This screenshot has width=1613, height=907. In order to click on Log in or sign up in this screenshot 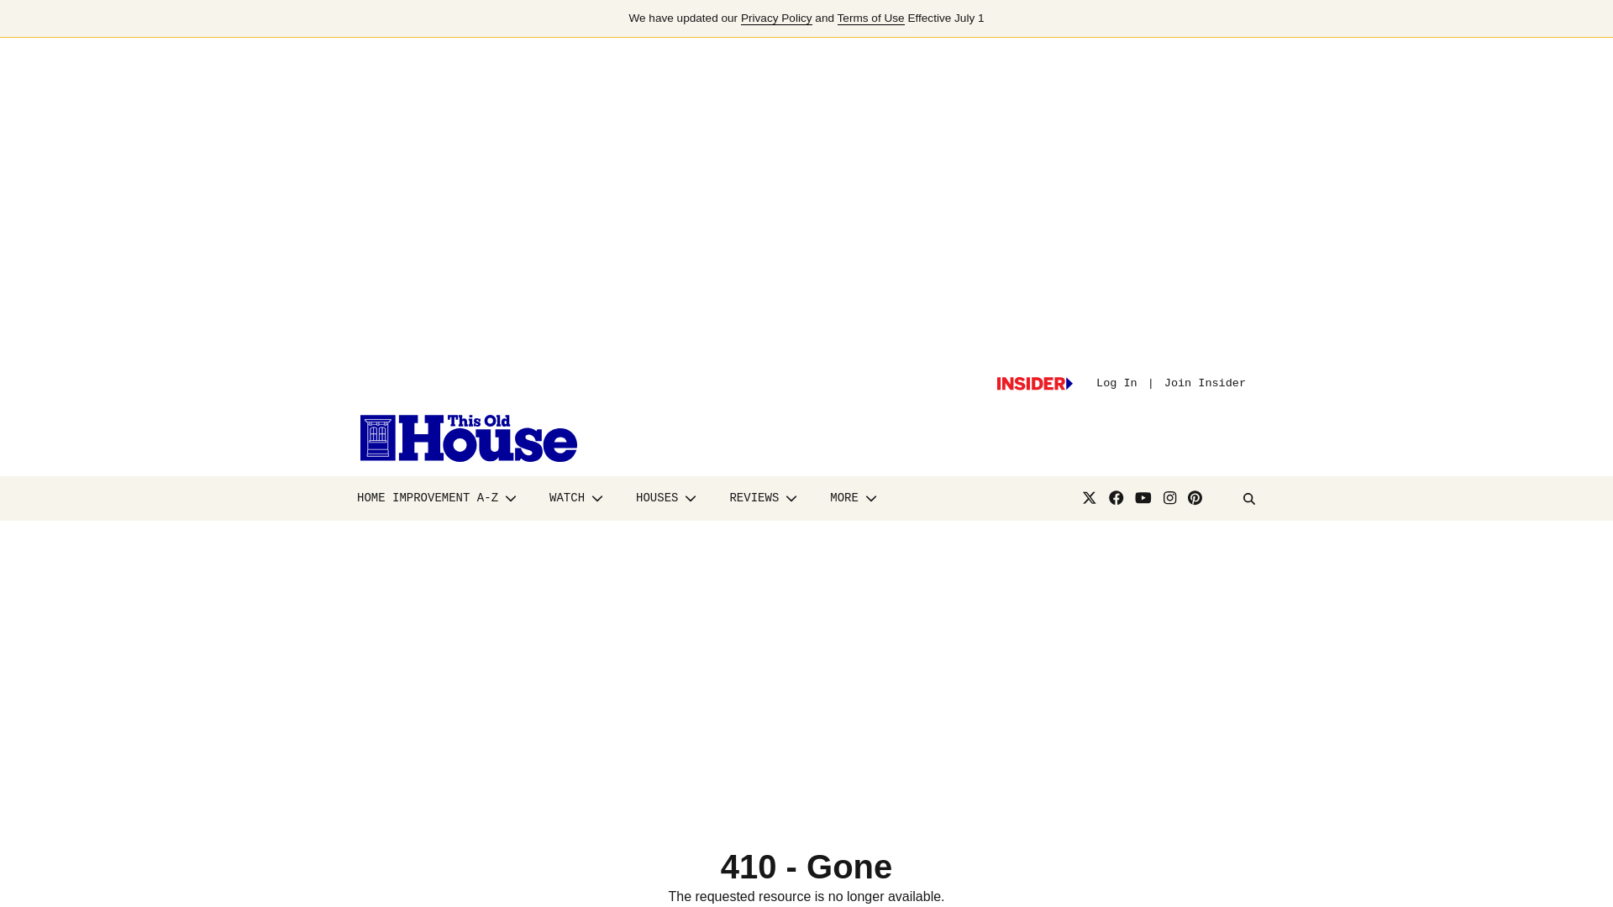, I will do `click(1034, 384)`.